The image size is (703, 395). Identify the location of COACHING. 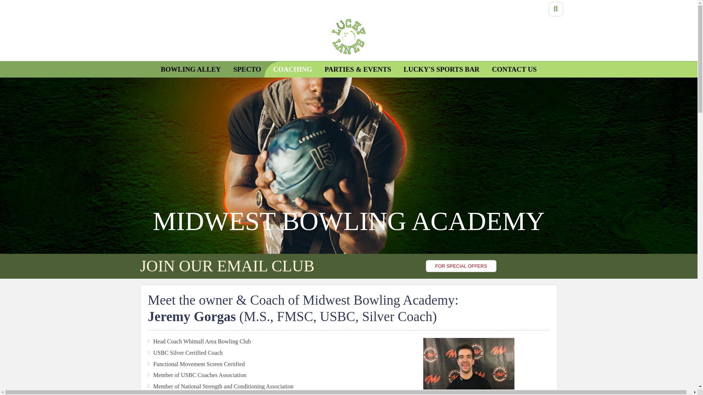
(293, 69).